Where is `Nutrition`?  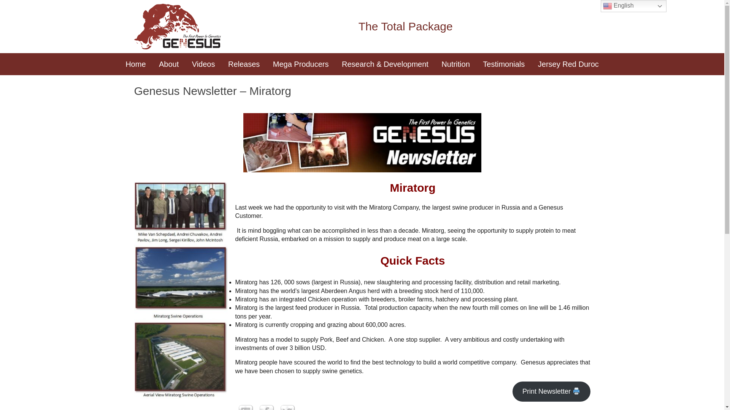
Nutrition is located at coordinates (455, 64).